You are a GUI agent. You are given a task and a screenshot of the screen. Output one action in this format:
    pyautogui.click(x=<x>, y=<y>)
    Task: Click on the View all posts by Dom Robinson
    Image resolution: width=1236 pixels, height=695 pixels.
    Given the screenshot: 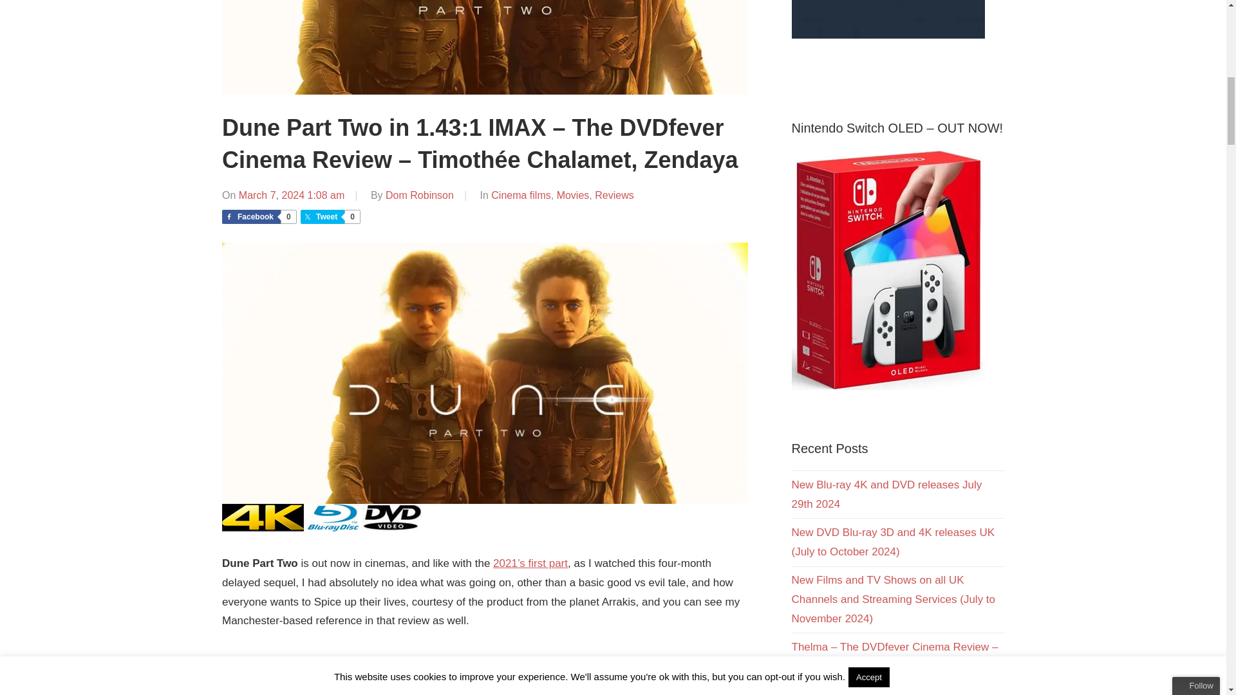 What is the action you would take?
    pyautogui.click(x=420, y=195)
    